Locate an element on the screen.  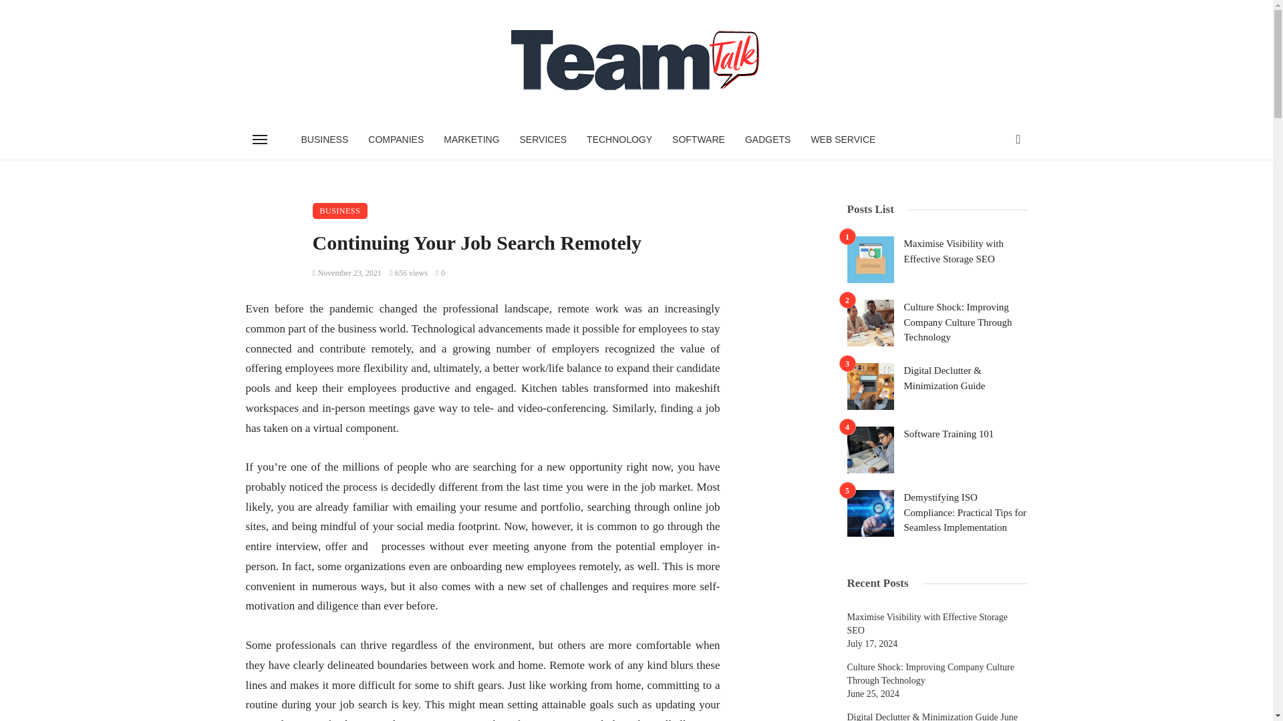
SERVICES is located at coordinates (543, 139).